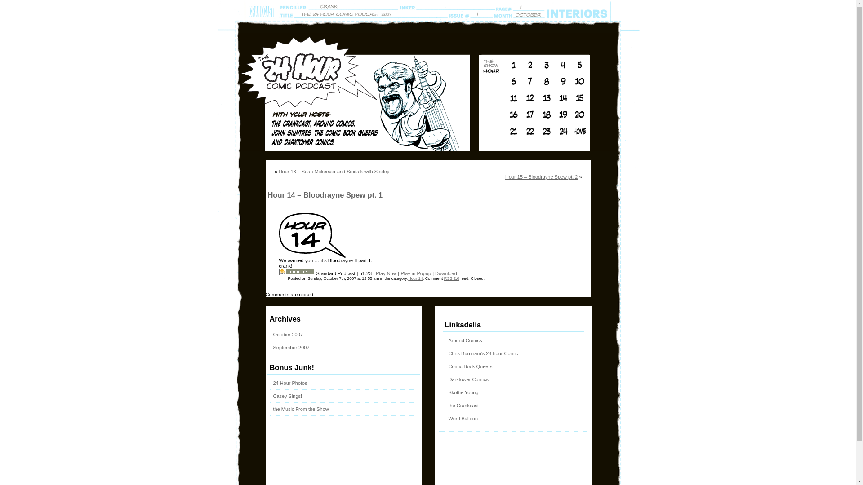 The height and width of the screenshot is (485, 863). What do you see at coordinates (288, 396) in the screenshot?
I see `Casey Sings!` at bounding box center [288, 396].